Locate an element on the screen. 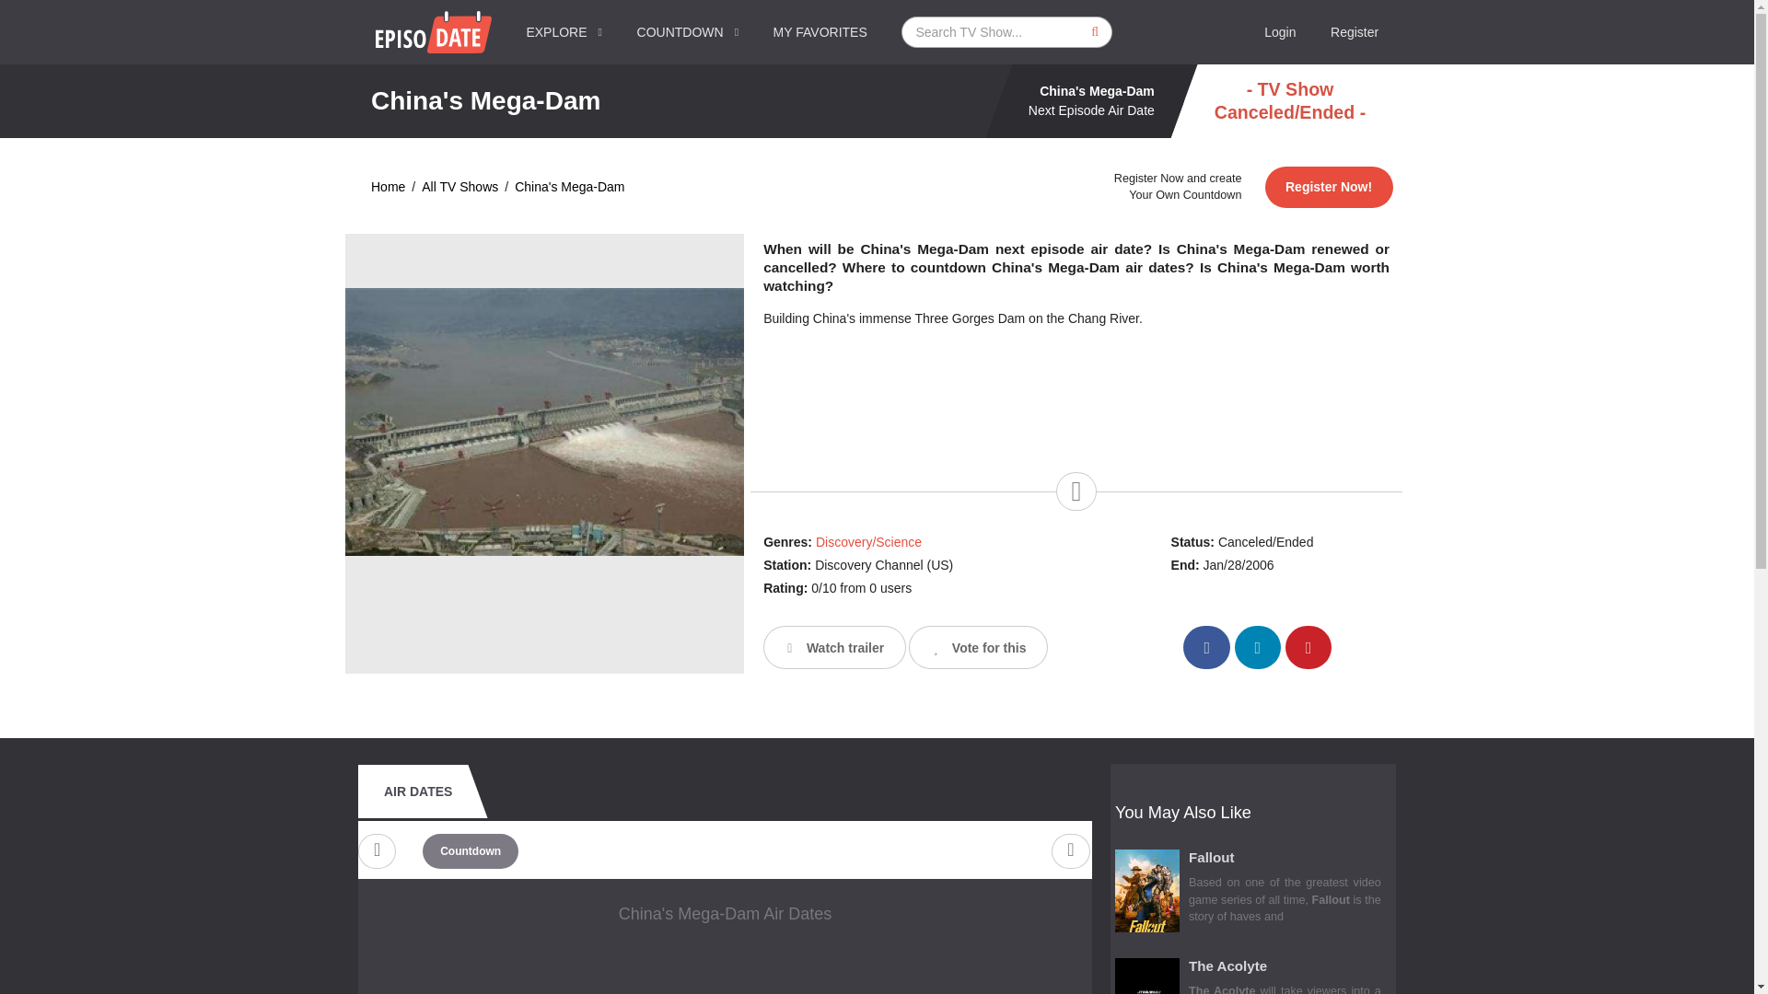  Register is located at coordinates (1355, 32).